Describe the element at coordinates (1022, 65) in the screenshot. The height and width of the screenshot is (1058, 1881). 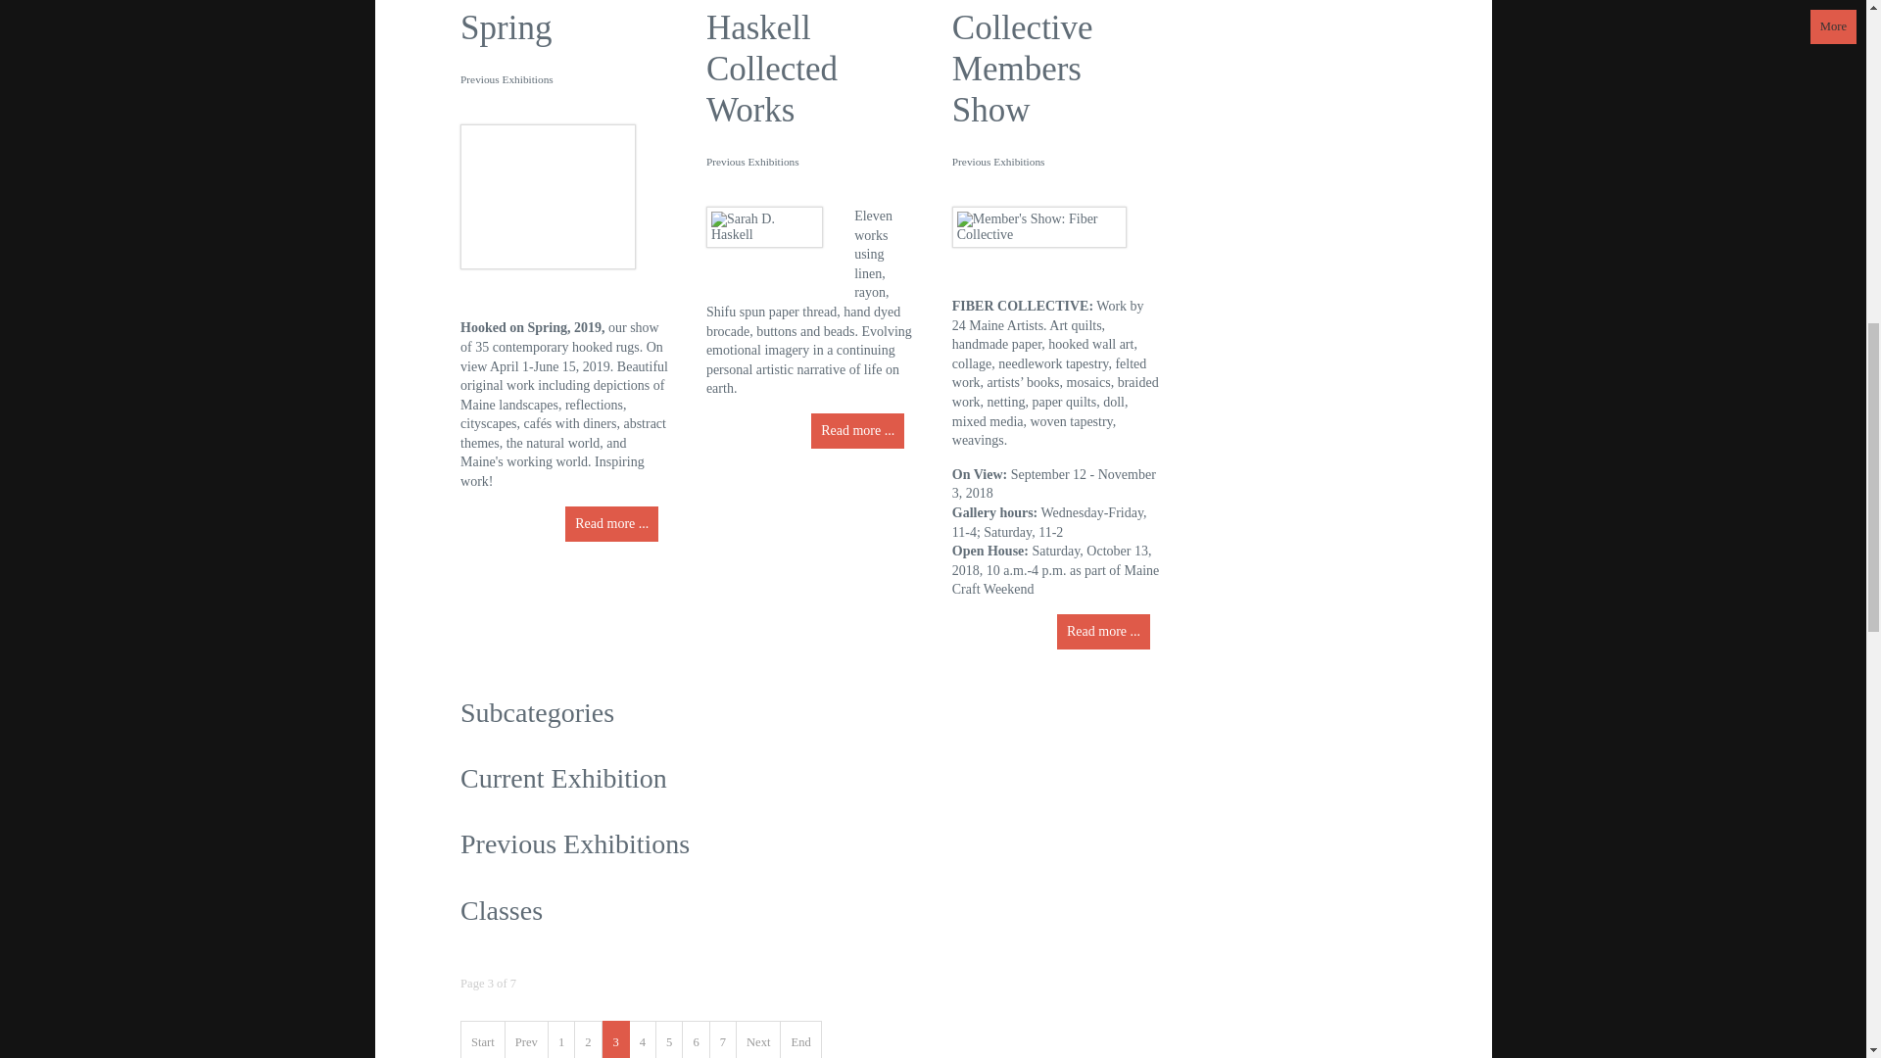
I see `Fiber Collective Members Show` at that location.